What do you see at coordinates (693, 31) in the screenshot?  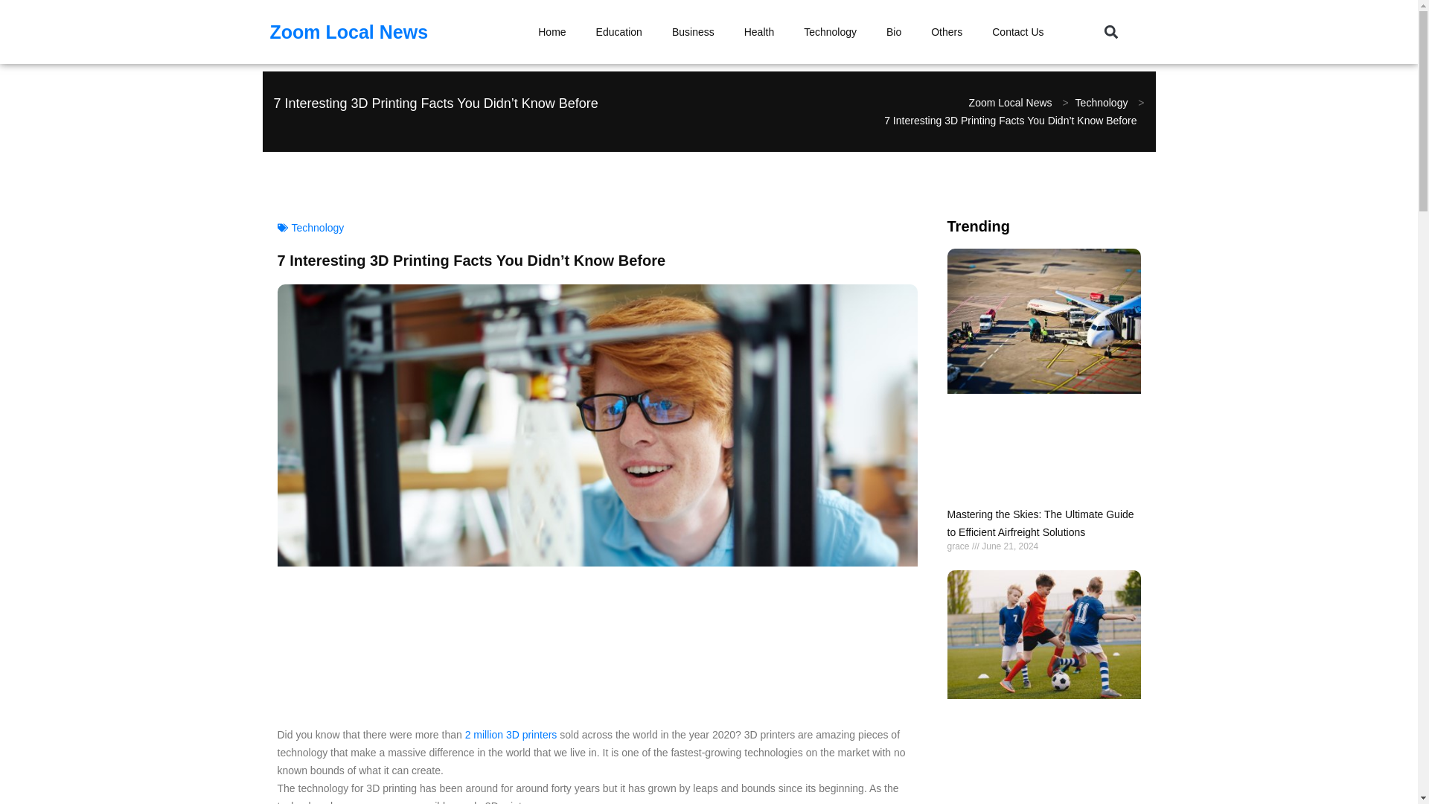 I see `Business` at bounding box center [693, 31].